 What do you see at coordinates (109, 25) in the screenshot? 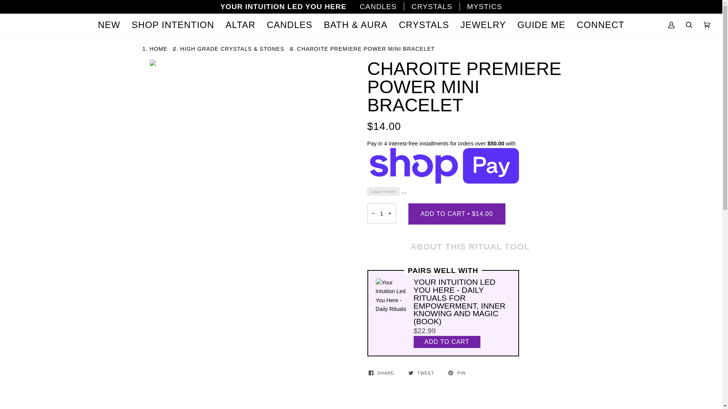
I see `NEW` at bounding box center [109, 25].